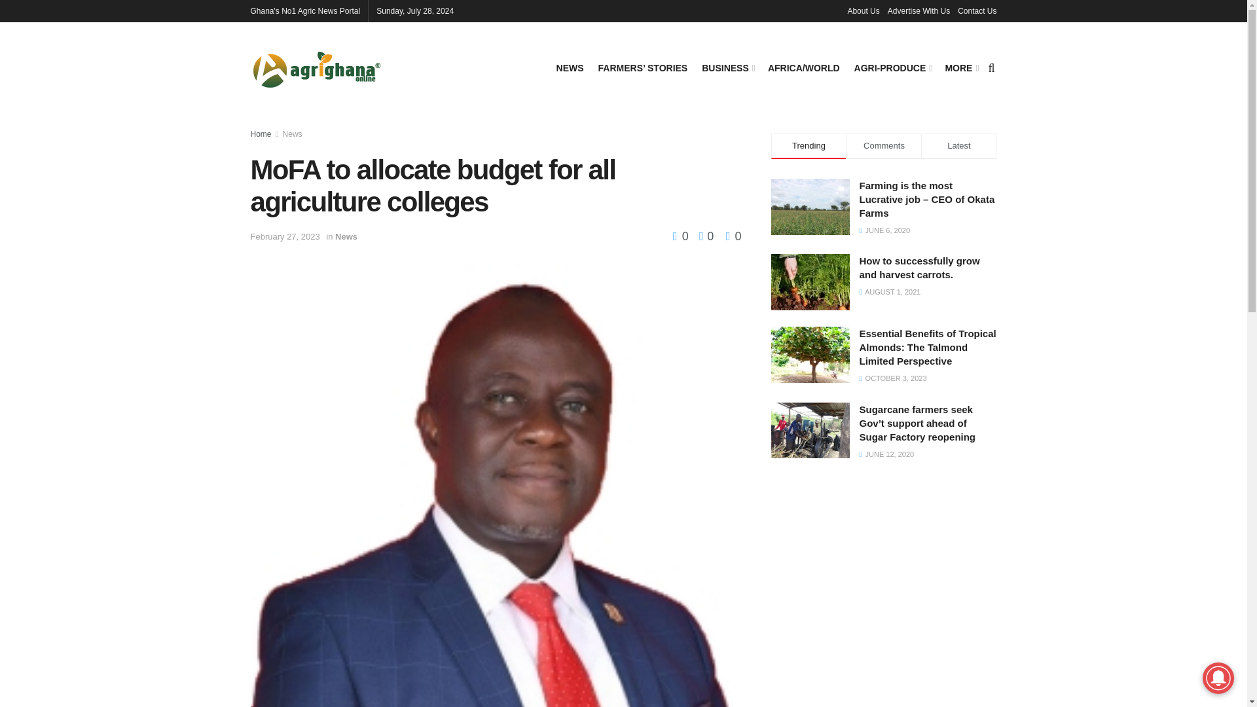 The height and width of the screenshot is (707, 1257). What do you see at coordinates (727, 67) in the screenshot?
I see `BUSINESS` at bounding box center [727, 67].